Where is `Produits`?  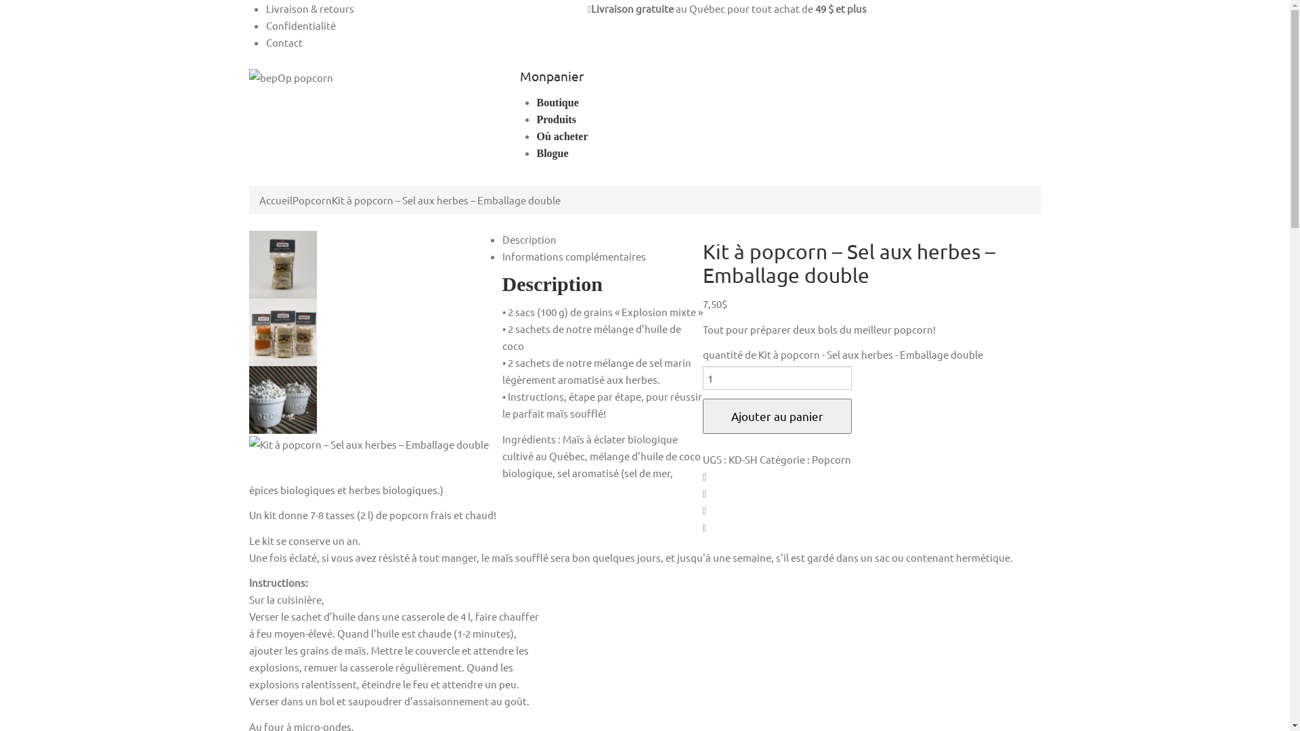 Produits is located at coordinates (556, 119).